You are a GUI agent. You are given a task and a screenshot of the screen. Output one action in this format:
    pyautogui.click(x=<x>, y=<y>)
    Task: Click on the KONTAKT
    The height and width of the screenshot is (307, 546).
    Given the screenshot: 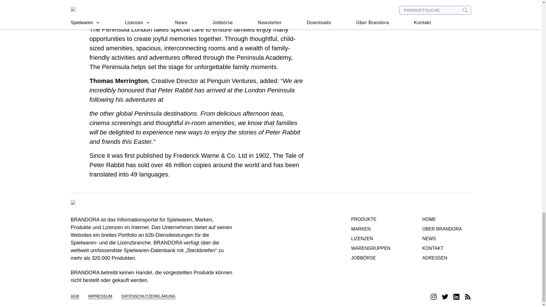 What is the action you would take?
    pyautogui.click(x=442, y=248)
    